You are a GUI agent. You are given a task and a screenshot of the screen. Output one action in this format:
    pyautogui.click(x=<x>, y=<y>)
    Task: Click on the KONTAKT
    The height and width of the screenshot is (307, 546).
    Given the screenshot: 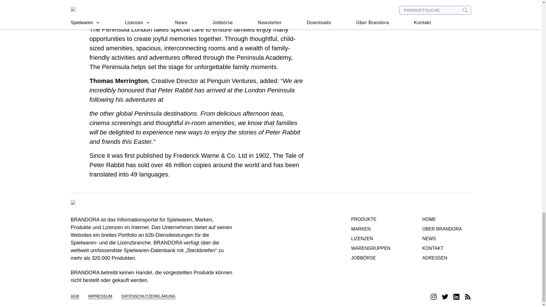 What is the action you would take?
    pyautogui.click(x=442, y=248)
    